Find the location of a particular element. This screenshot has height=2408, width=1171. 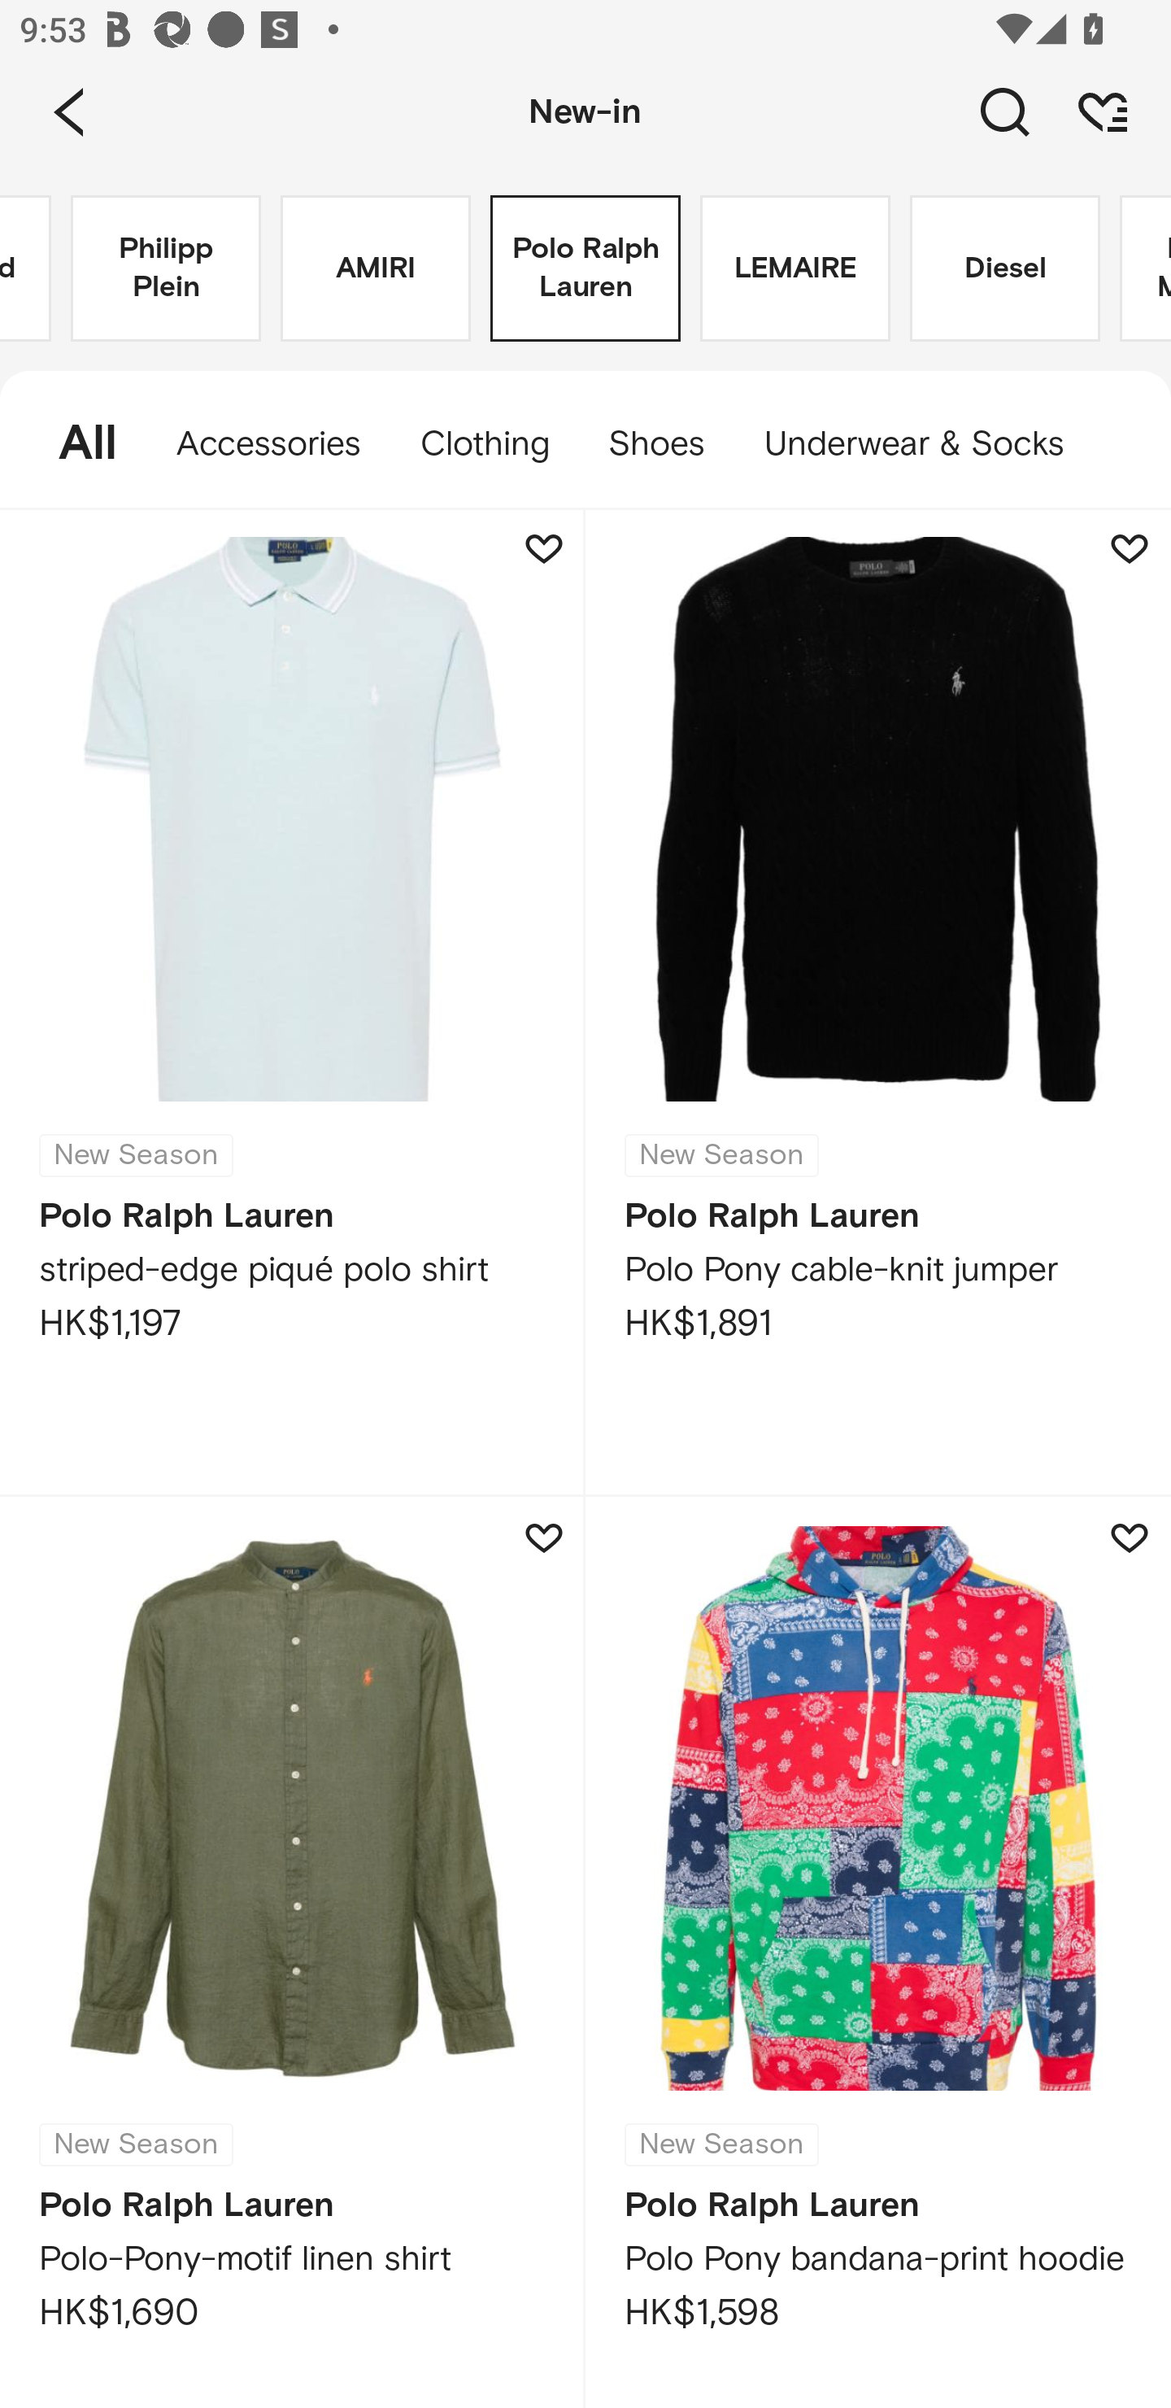

Polo Ralph Lauren is located at coordinates (585, 268).